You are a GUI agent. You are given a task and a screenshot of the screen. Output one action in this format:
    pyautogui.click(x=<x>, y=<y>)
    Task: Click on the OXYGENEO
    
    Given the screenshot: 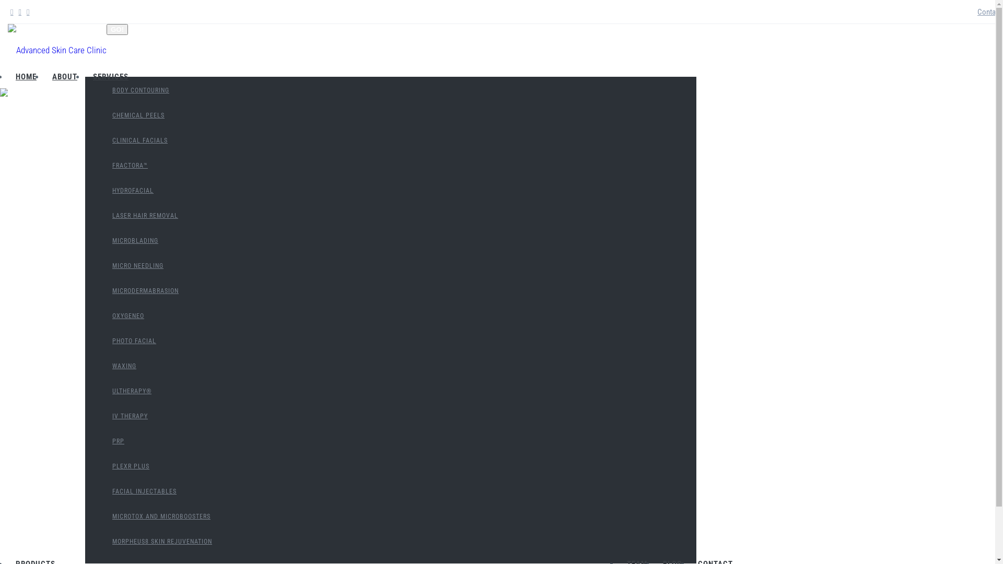 What is the action you would take?
    pyautogui.click(x=129, y=316)
    